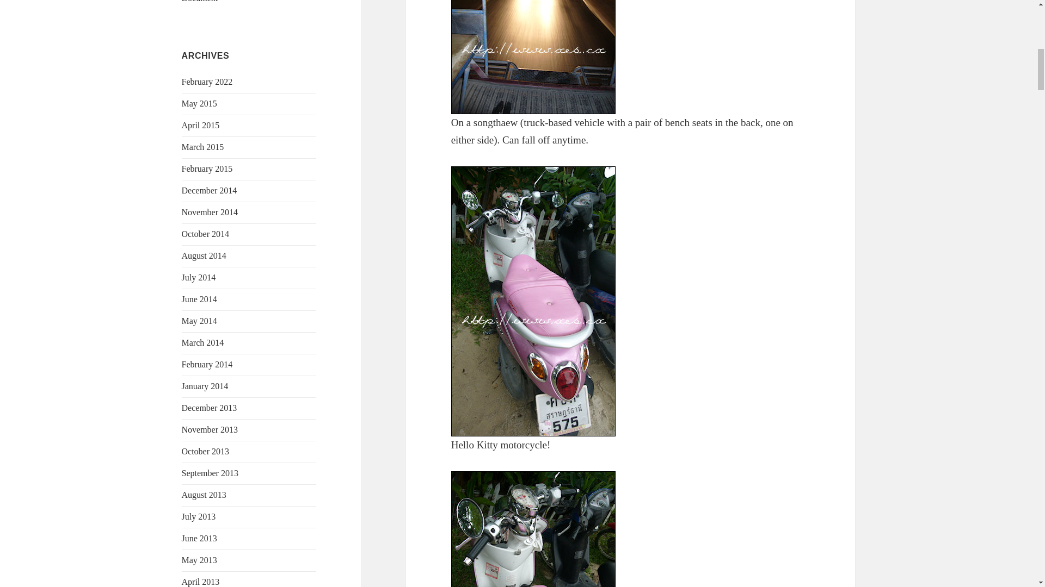 The height and width of the screenshot is (587, 1045). Describe the element at coordinates (203, 147) in the screenshot. I see `March 2015` at that location.